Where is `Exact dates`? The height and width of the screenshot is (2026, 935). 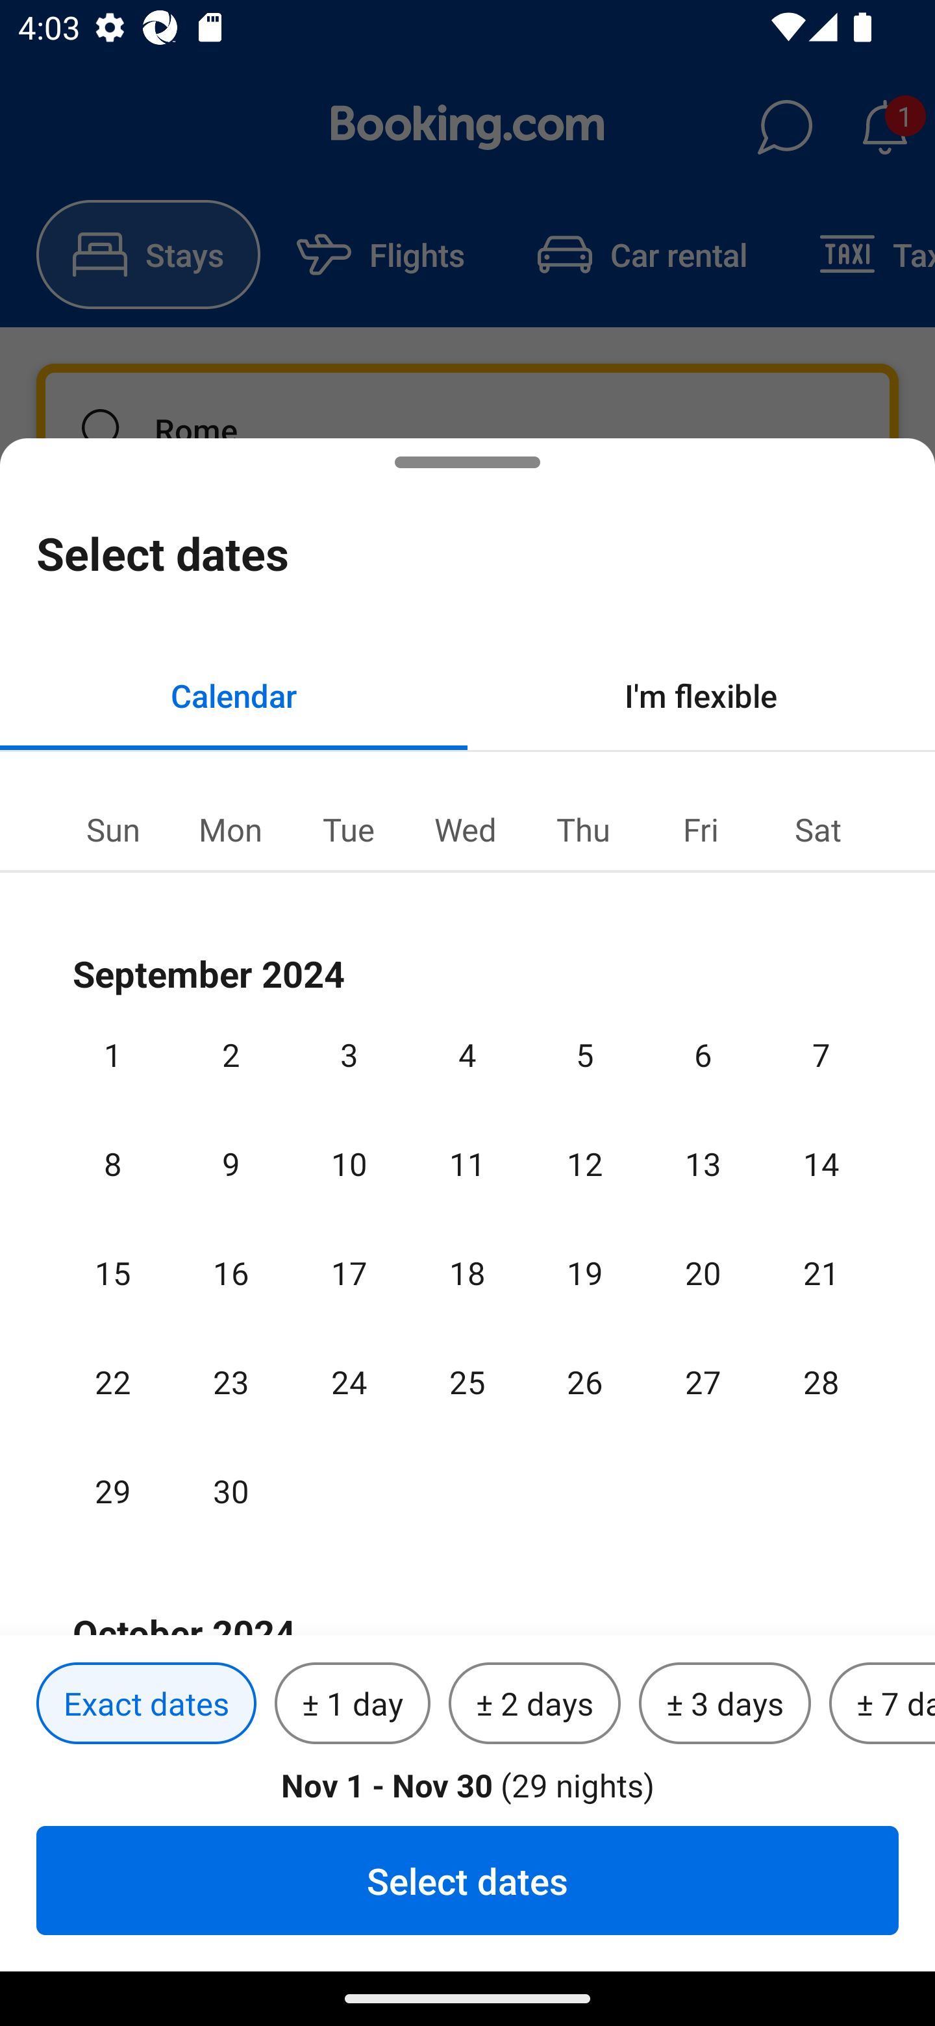 Exact dates is located at coordinates (146, 1704).